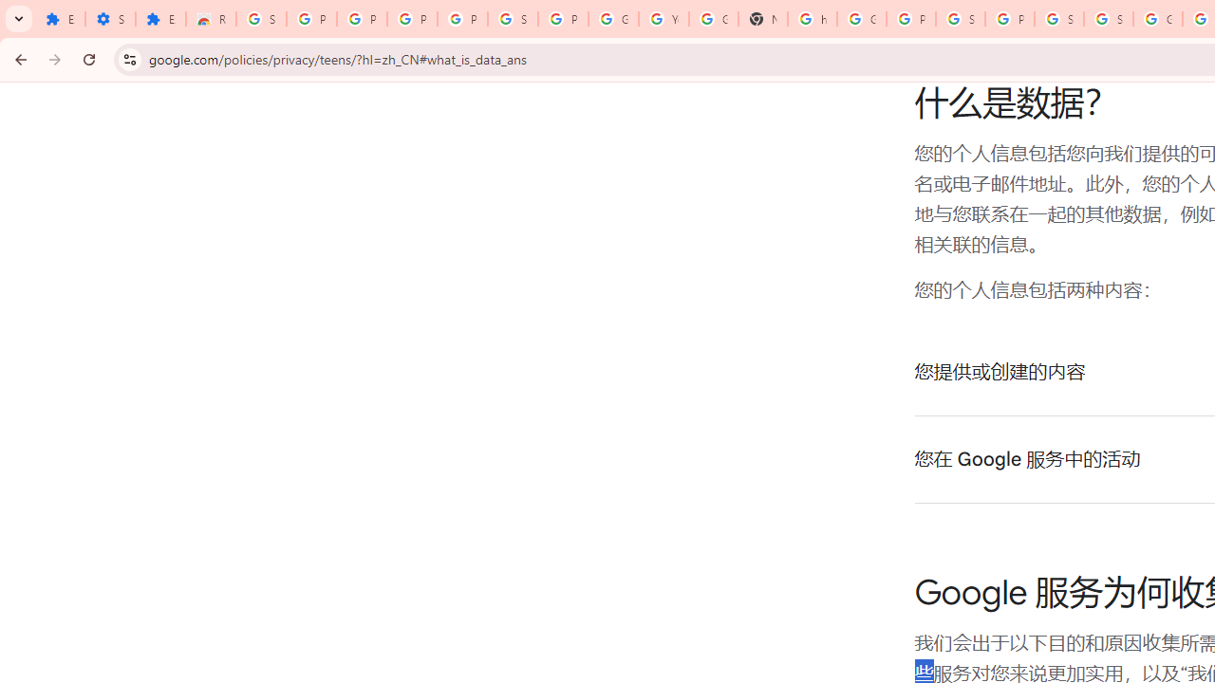 The image size is (1215, 683). Describe the element at coordinates (60, 19) in the screenshot. I see `Extensions` at that location.